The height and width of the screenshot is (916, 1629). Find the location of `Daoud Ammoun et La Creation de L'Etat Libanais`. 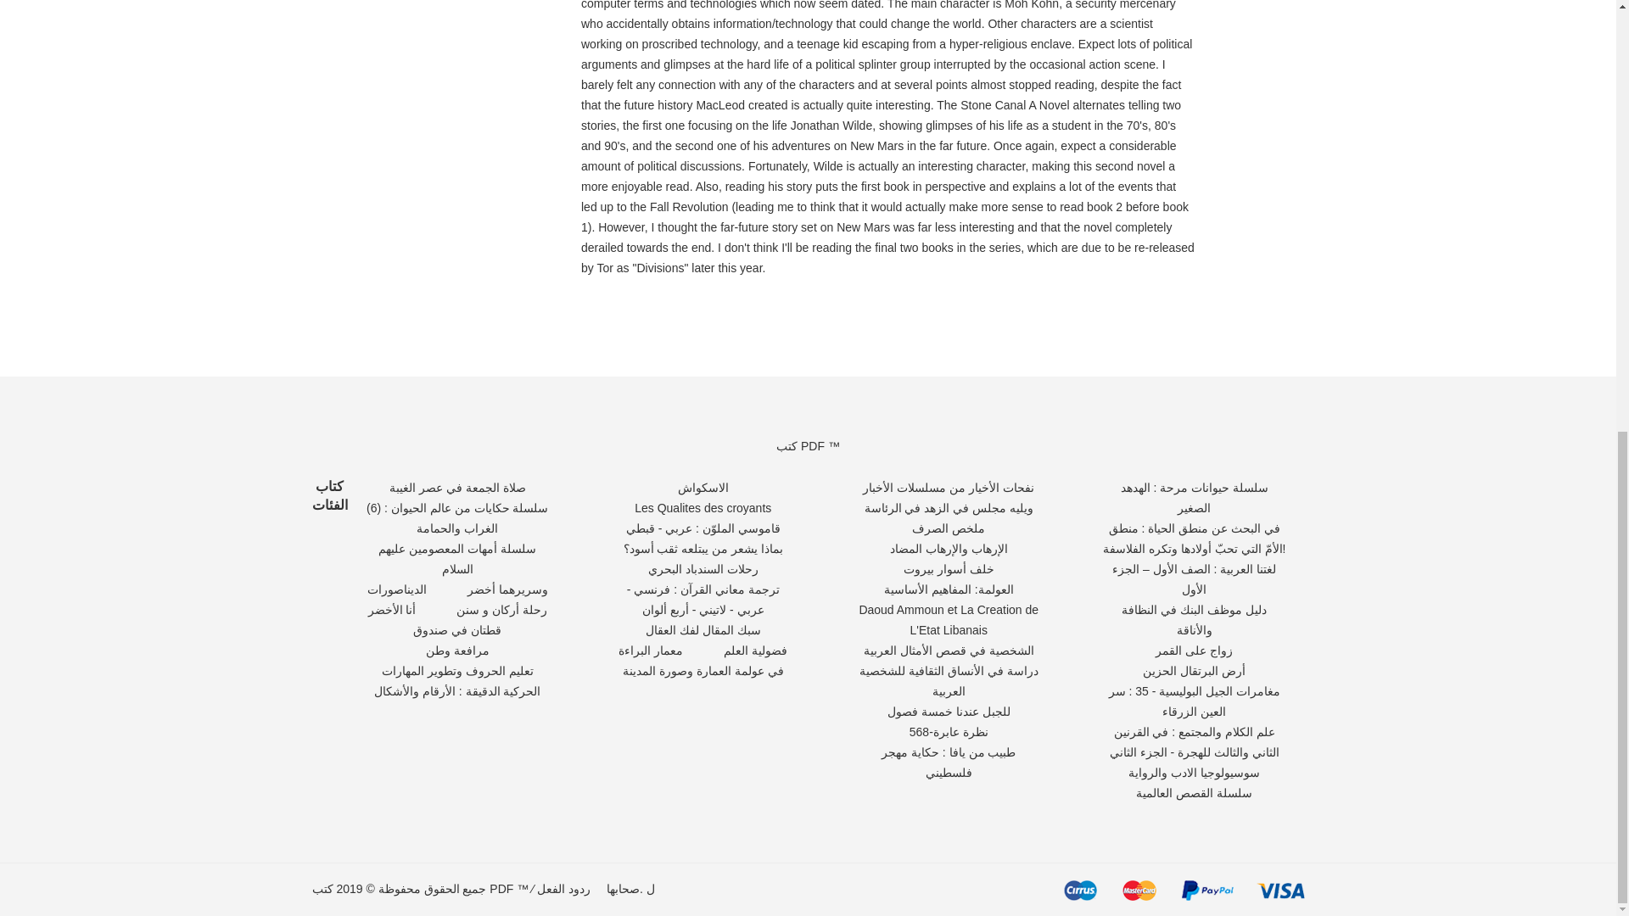

Daoud Ammoun et La Creation de L'Etat Libanais is located at coordinates (949, 619).